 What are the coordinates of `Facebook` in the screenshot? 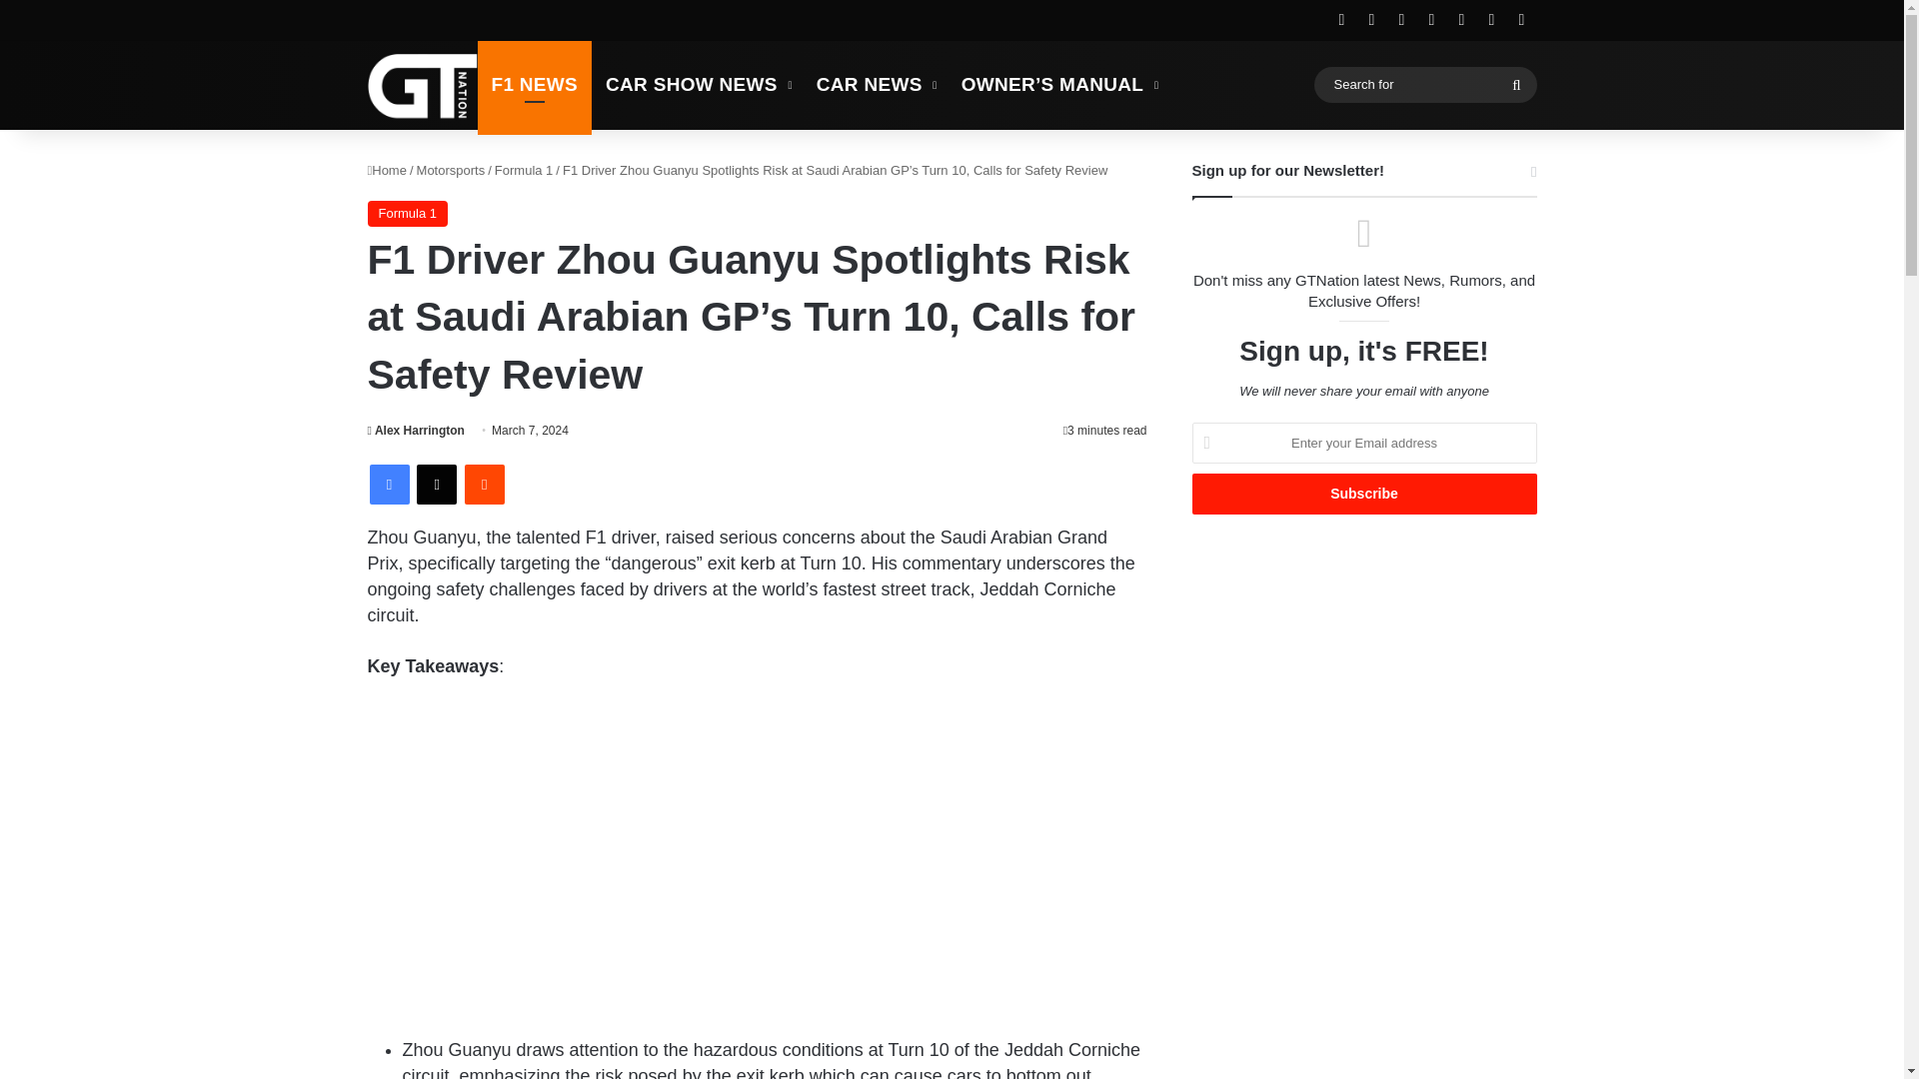 It's located at (390, 485).